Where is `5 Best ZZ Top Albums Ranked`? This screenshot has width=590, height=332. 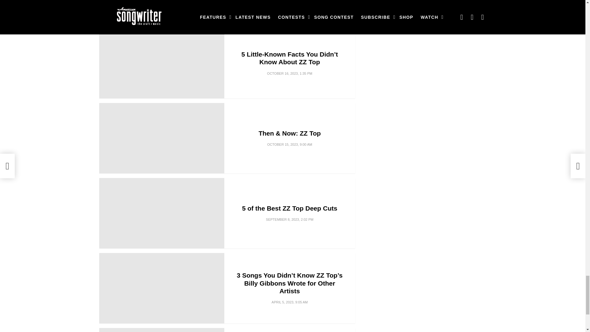 5 Best ZZ Top Albums Ranked is located at coordinates (162, 12).